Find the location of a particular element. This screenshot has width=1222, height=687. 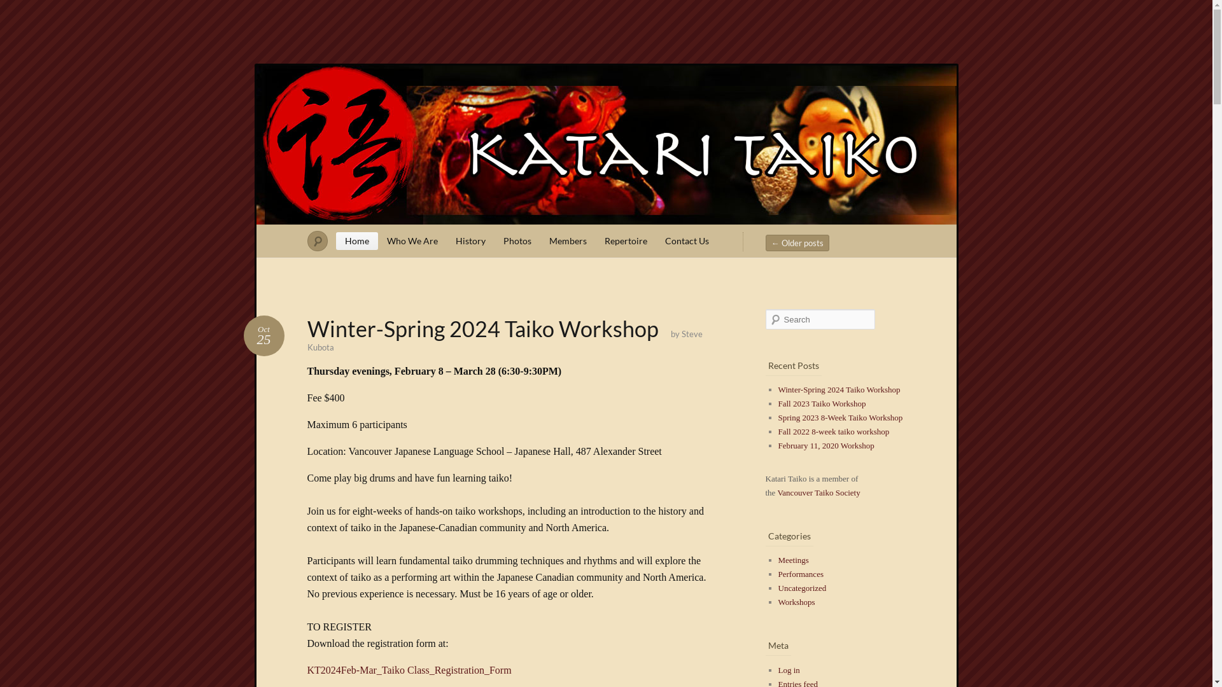

Winter-Spring 2024 Taiko Workshop is located at coordinates (482, 328).